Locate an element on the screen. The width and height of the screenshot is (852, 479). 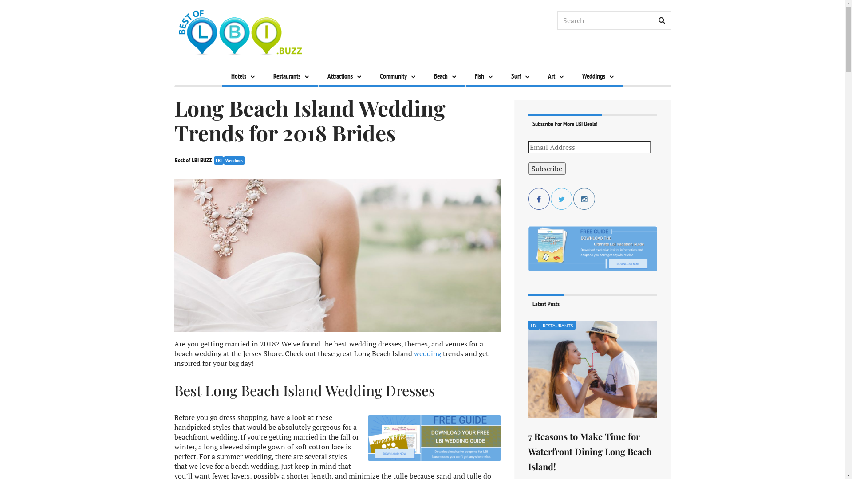
Community is located at coordinates (398, 77).